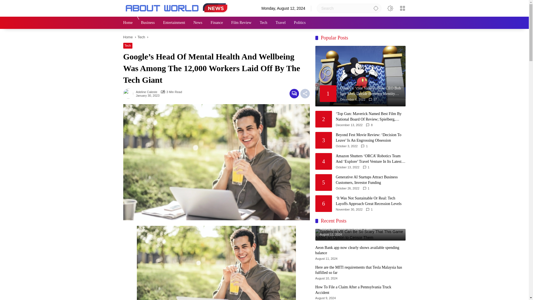 Image resolution: width=533 pixels, height=300 pixels. What do you see at coordinates (147, 92) in the screenshot?
I see `Adeline Caleste` at bounding box center [147, 92].